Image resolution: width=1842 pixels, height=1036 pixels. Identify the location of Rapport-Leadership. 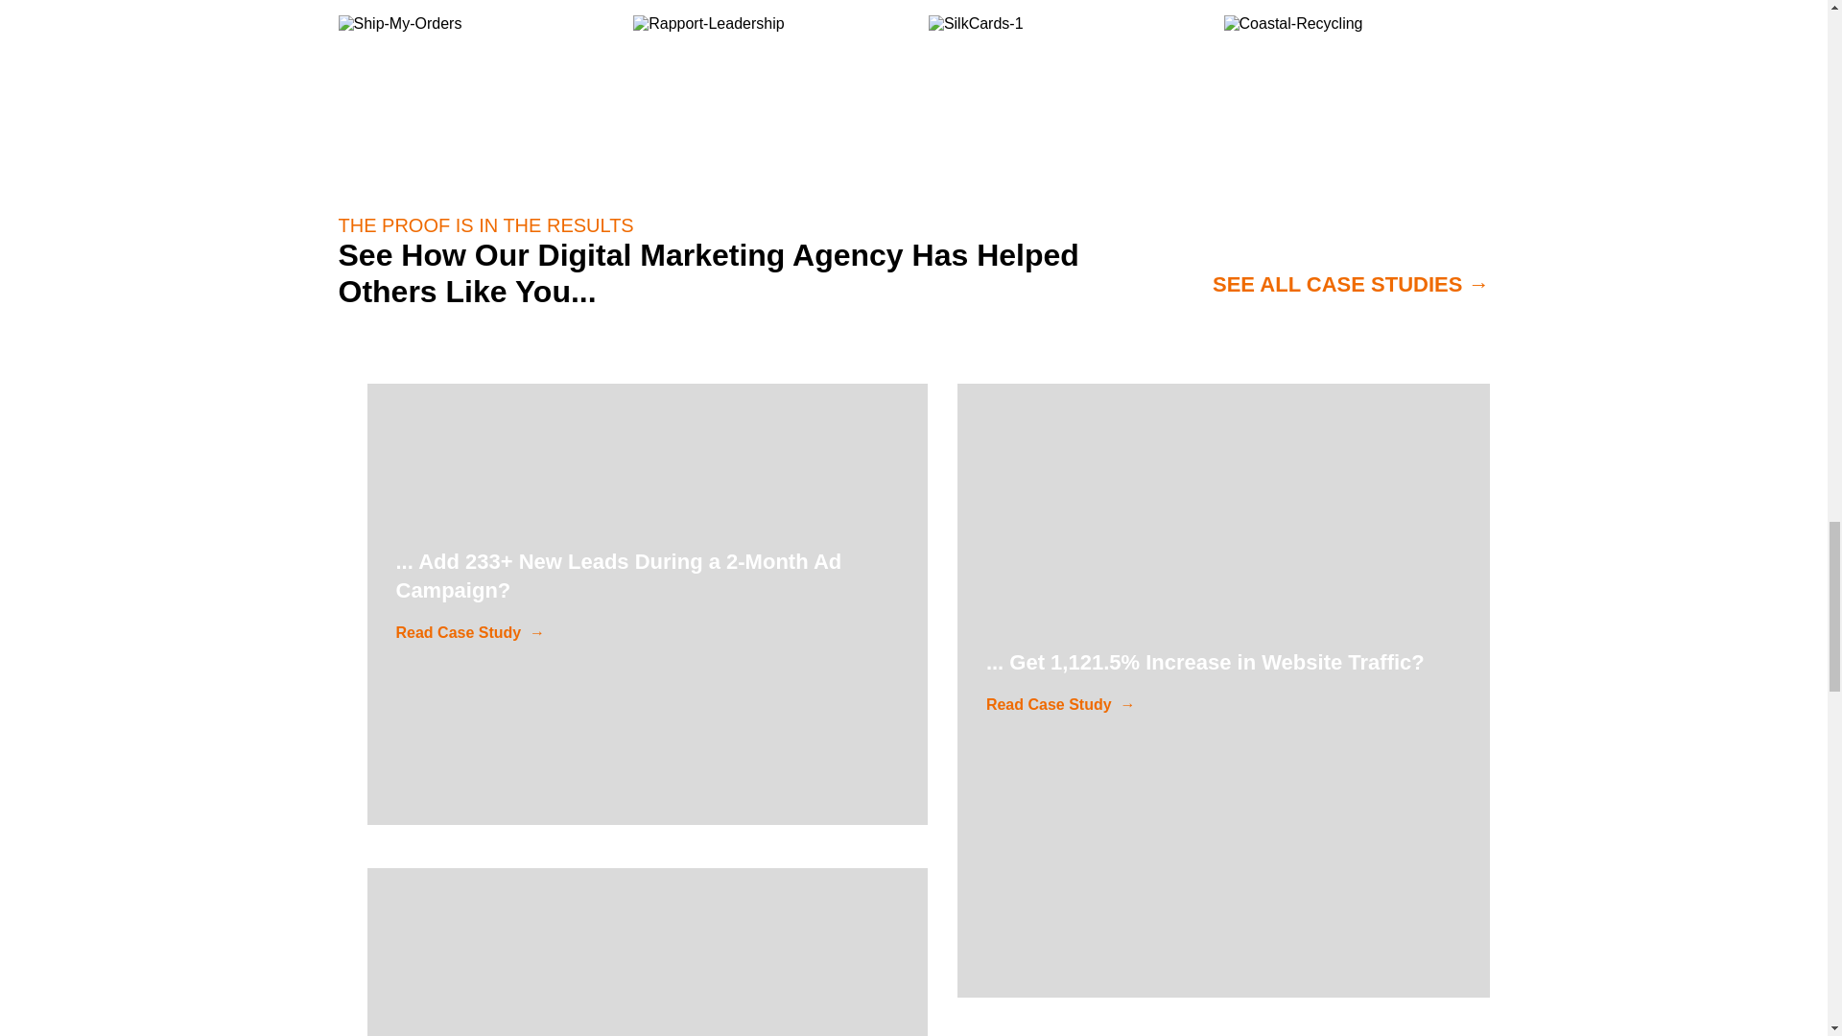
(708, 23).